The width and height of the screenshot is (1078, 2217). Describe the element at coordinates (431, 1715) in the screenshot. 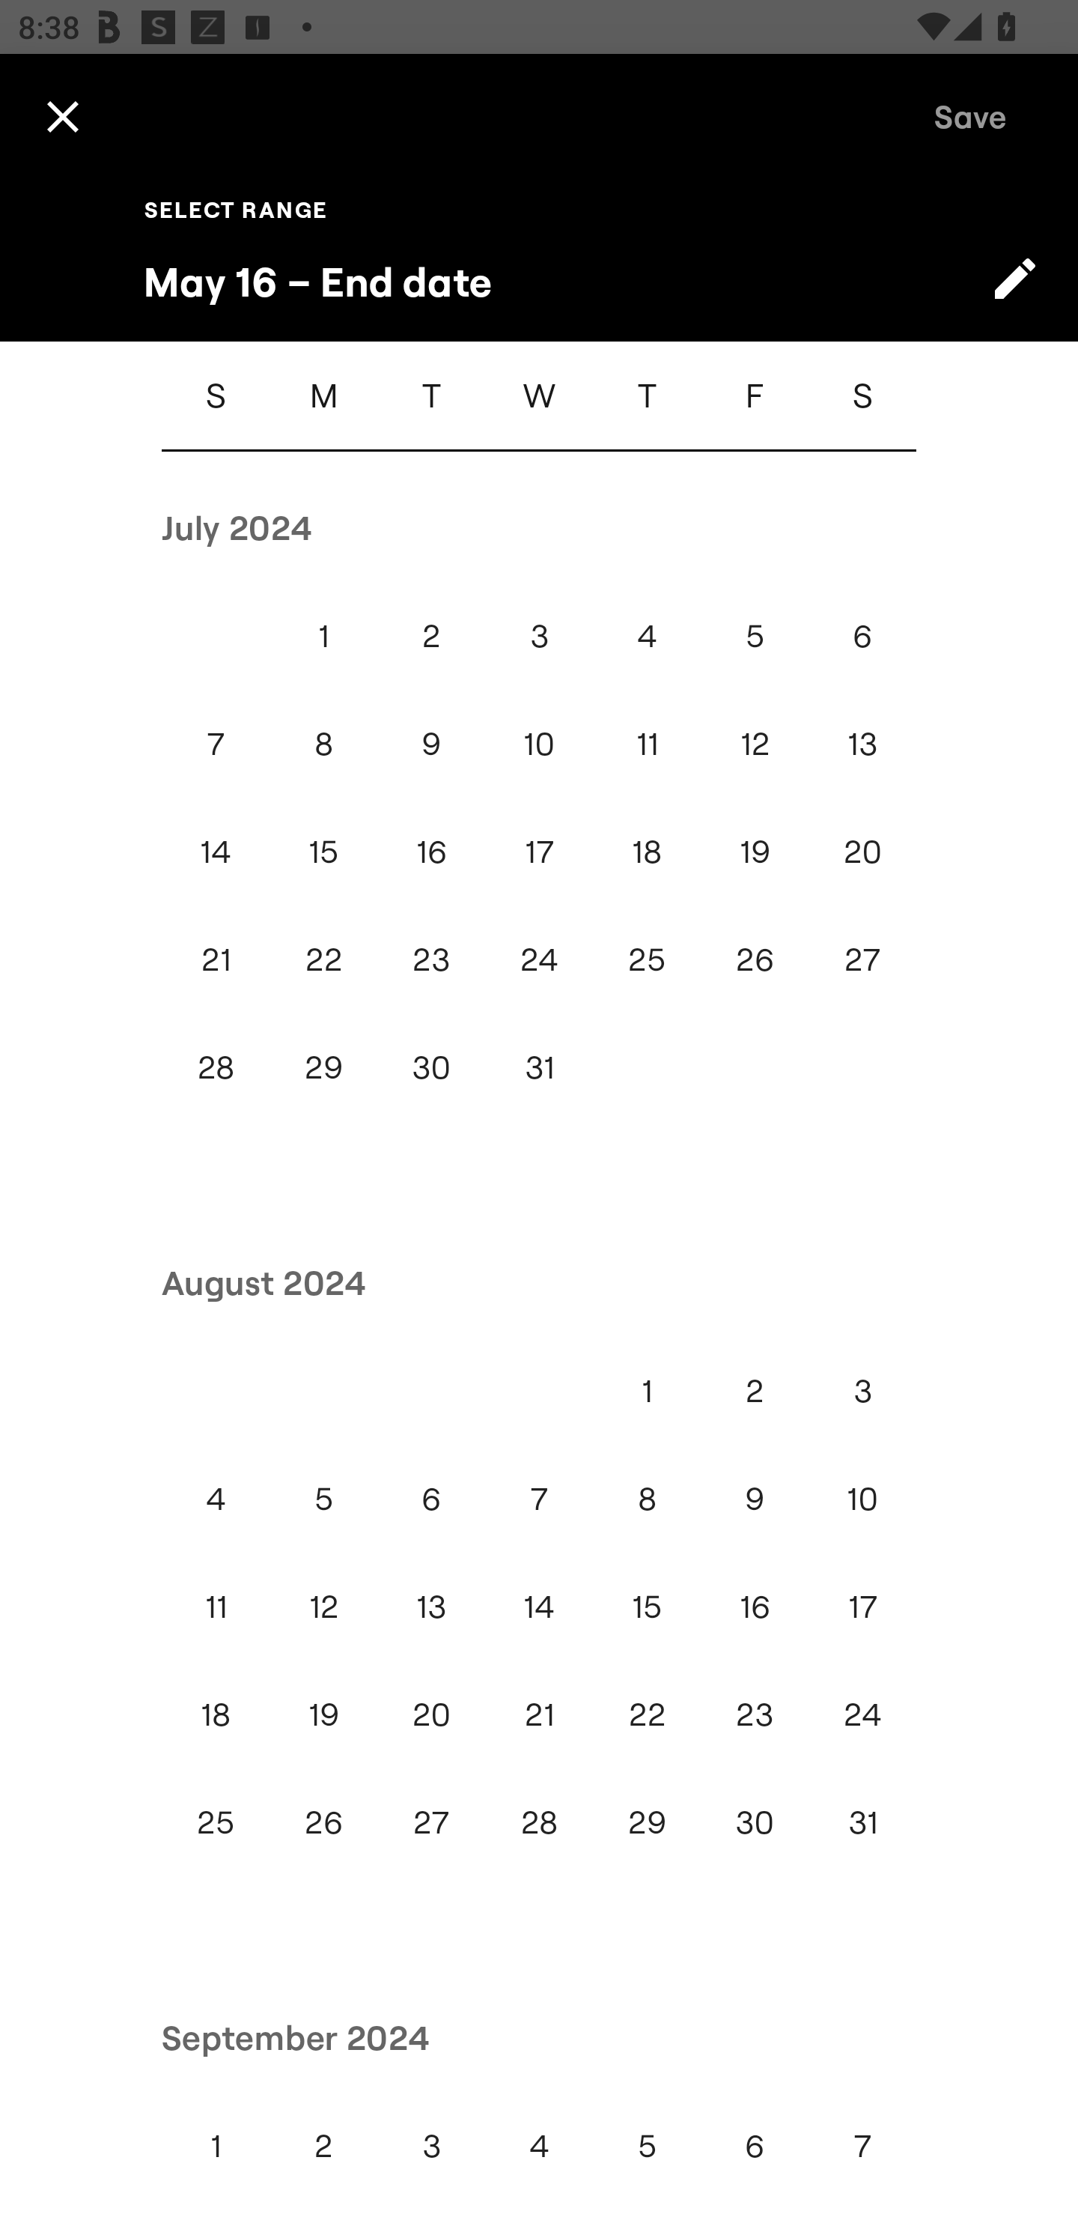

I see `20 Tue, Aug 20` at that location.